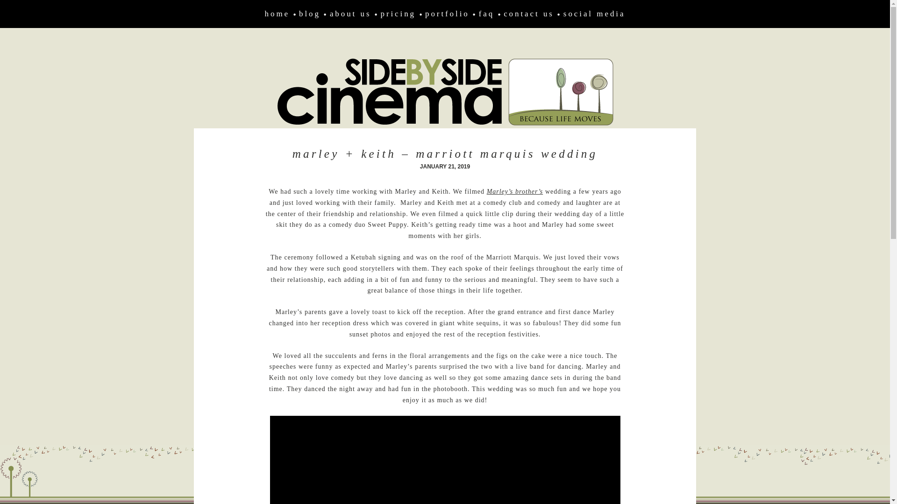 This screenshot has width=897, height=504. I want to click on faq, so click(486, 14).